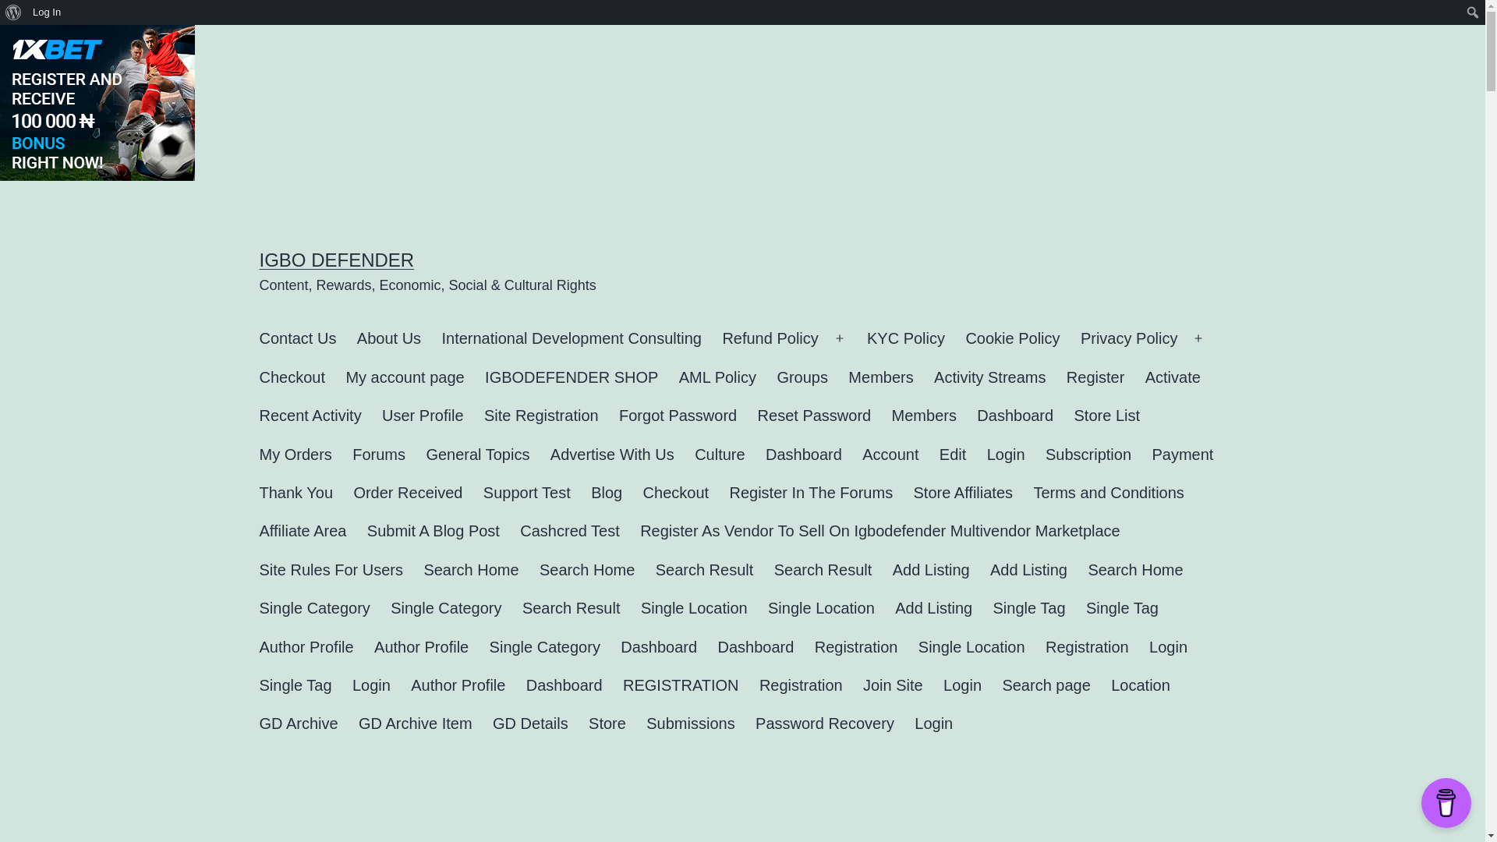 This screenshot has width=1497, height=842. What do you see at coordinates (572, 377) in the screenshot?
I see `IGBODEFENDER SHOP` at bounding box center [572, 377].